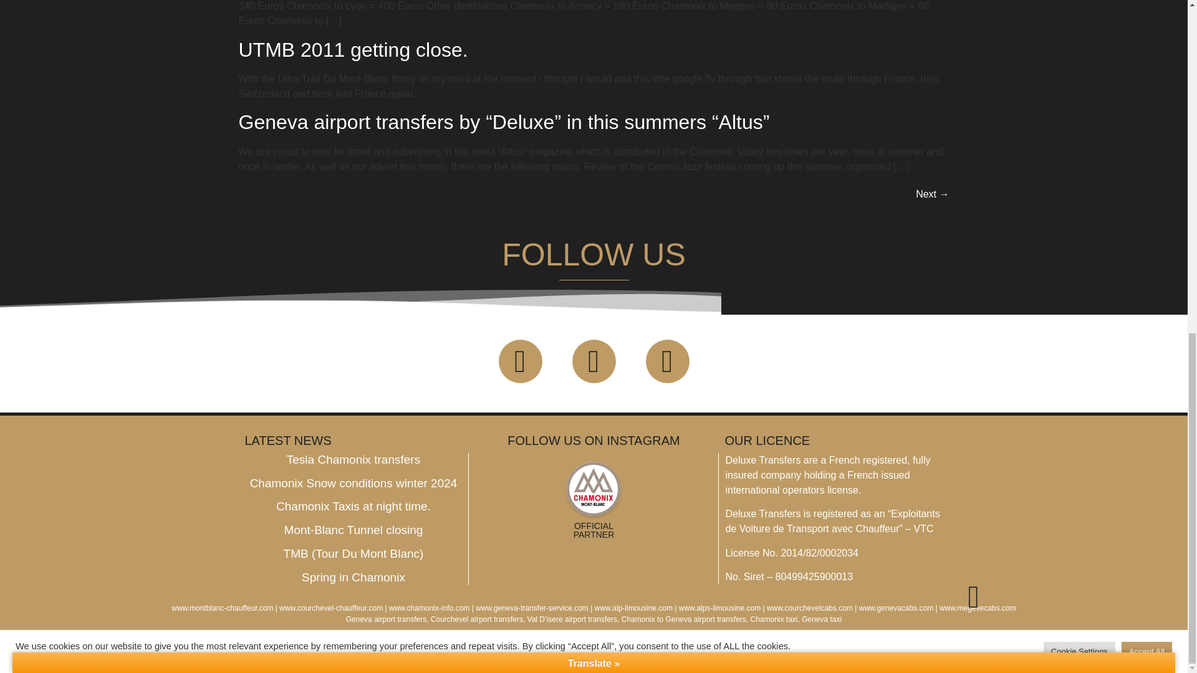 This screenshot has width=1197, height=673. Describe the element at coordinates (353, 483) in the screenshot. I see `Chamonix Snow conditions winter 2024` at that location.